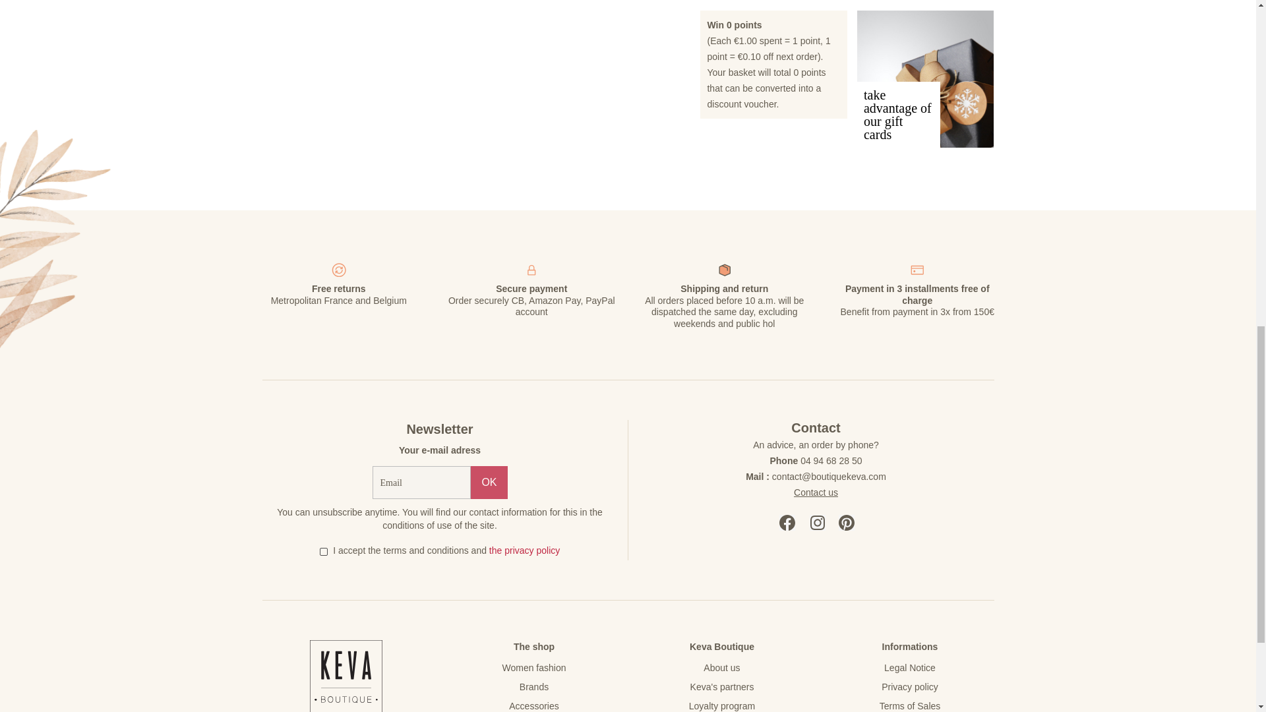 The image size is (1266, 712). Describe the element at coordinates (489, 483) in the screenshot. I see `Ok` at that location.